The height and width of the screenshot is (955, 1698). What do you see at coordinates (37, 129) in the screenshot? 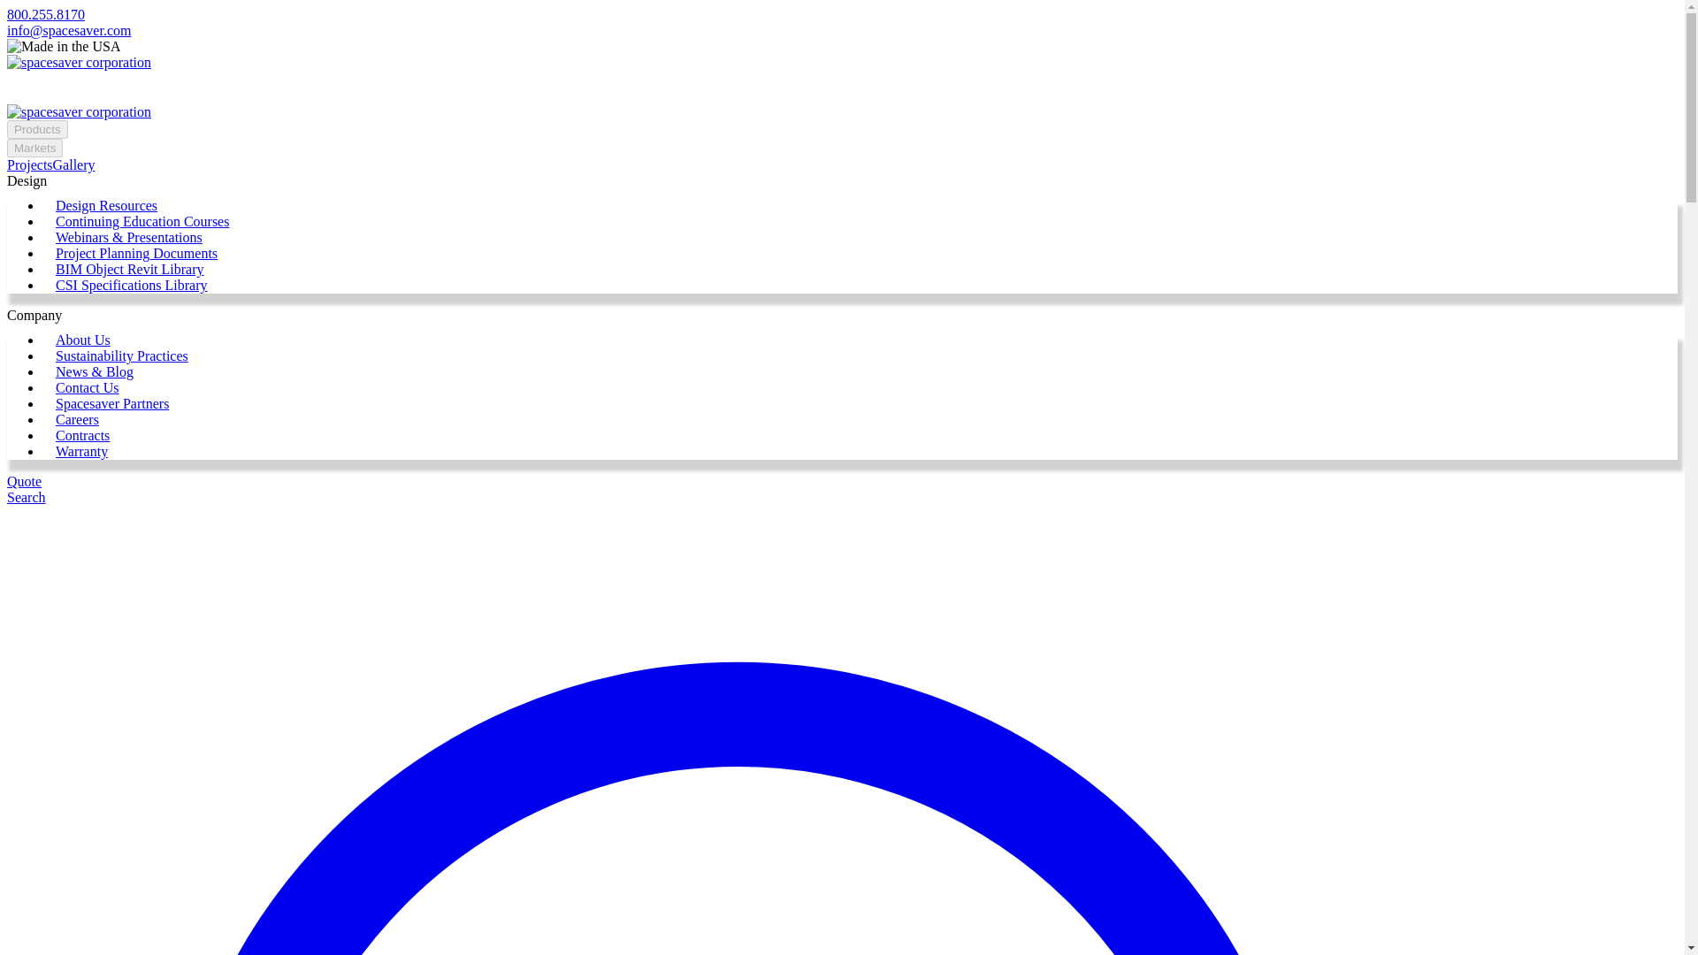
I see `Products` at bounding box center [37, 129].